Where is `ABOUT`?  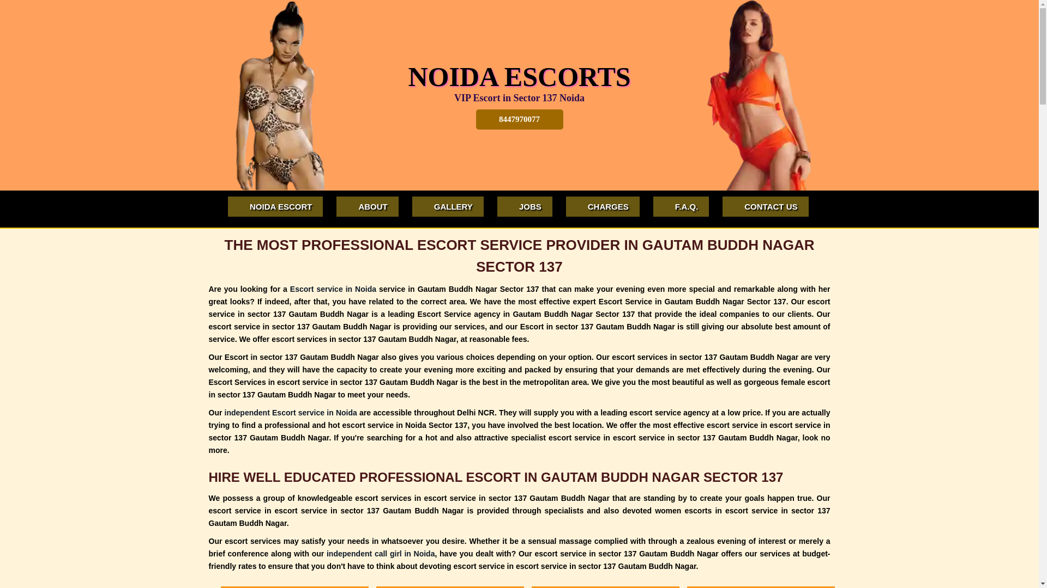 ABOUT is located at coordinates (368, 207).